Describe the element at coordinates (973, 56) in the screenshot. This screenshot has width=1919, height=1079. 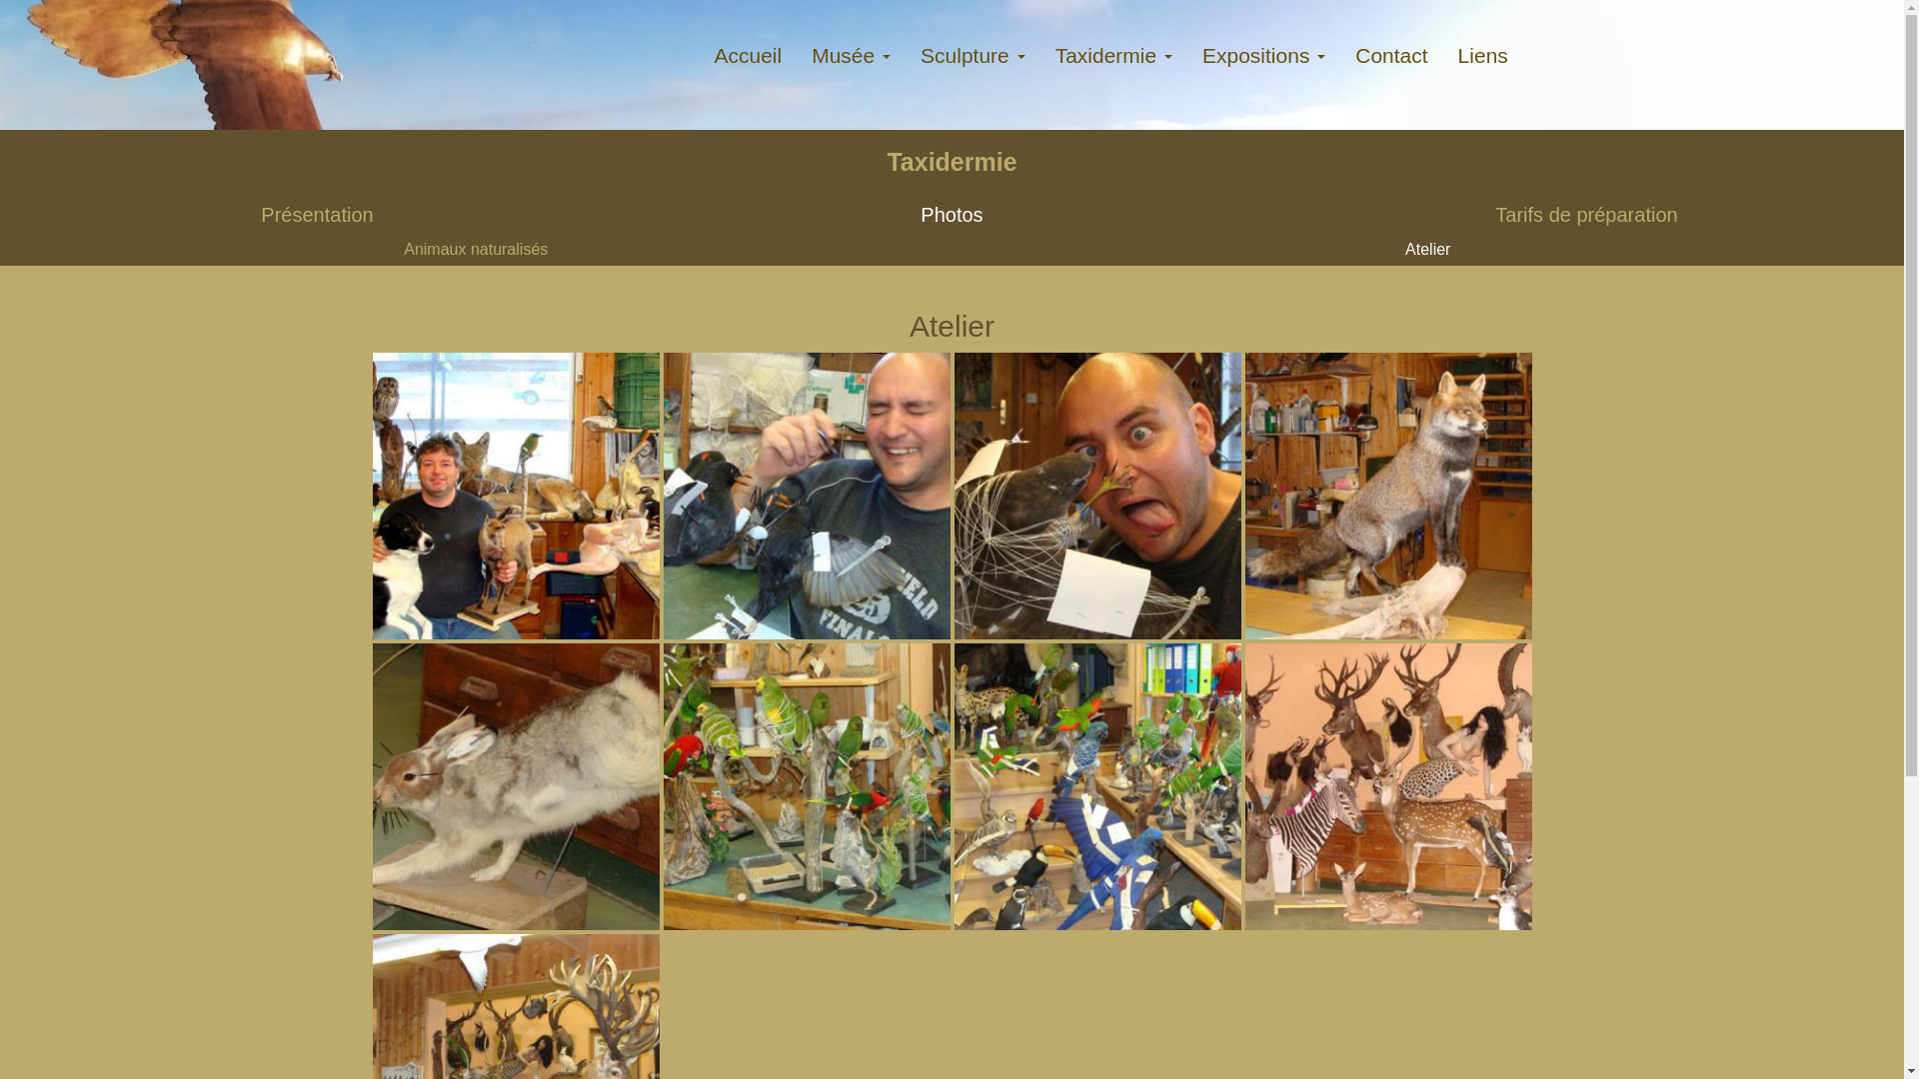
I see `Sculpture` at that location.